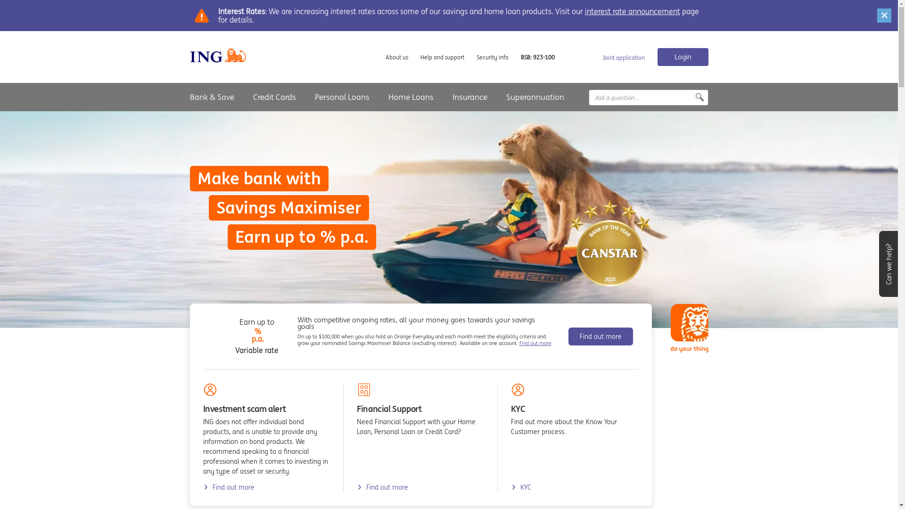  What do you see at coordinates (218, 56) in the screenshot?
I see `ING` at bounding box center [218, 56].